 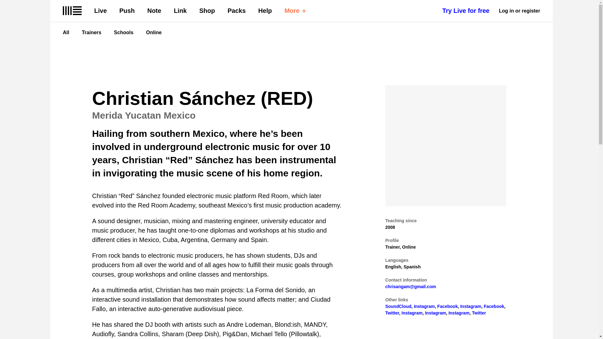 I want to click on Push, so click(x=127, y=11).